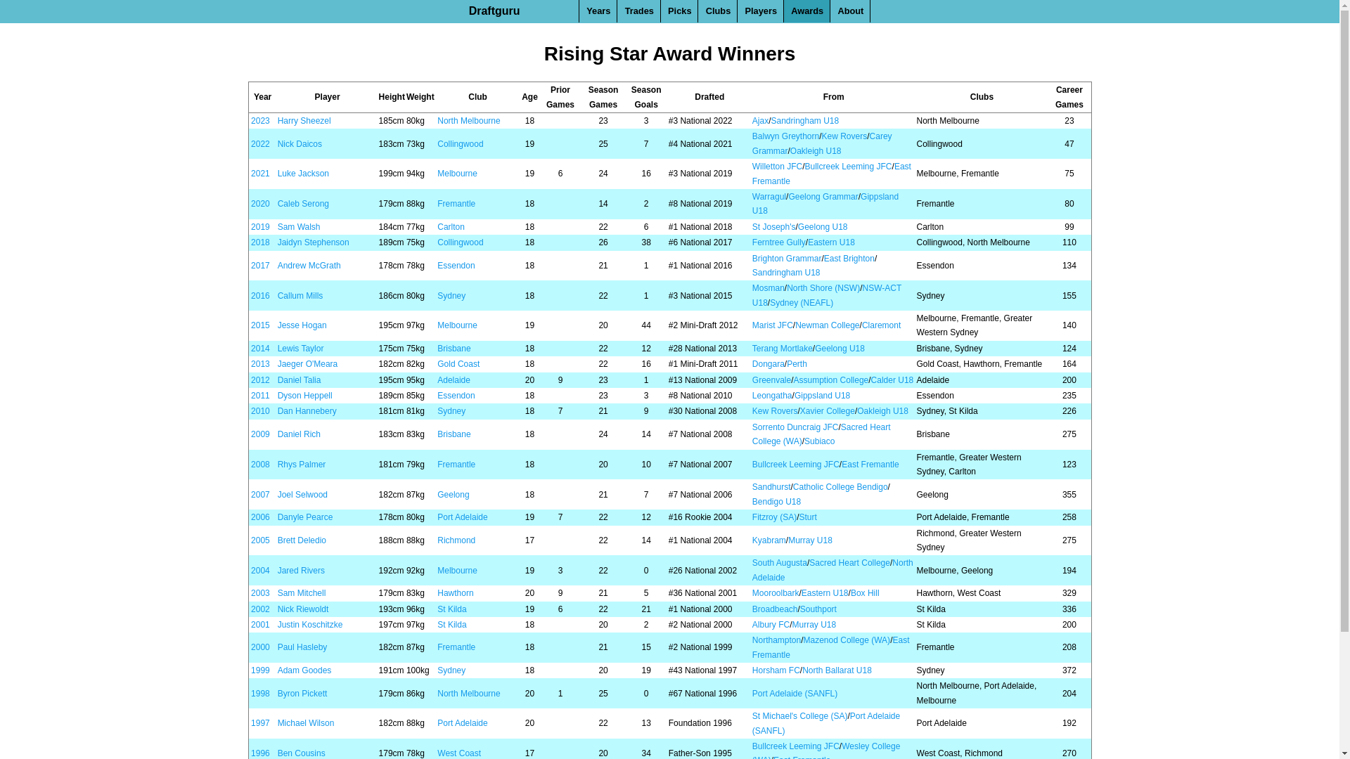  I want to click on Gold Coast, so click(458, 364).